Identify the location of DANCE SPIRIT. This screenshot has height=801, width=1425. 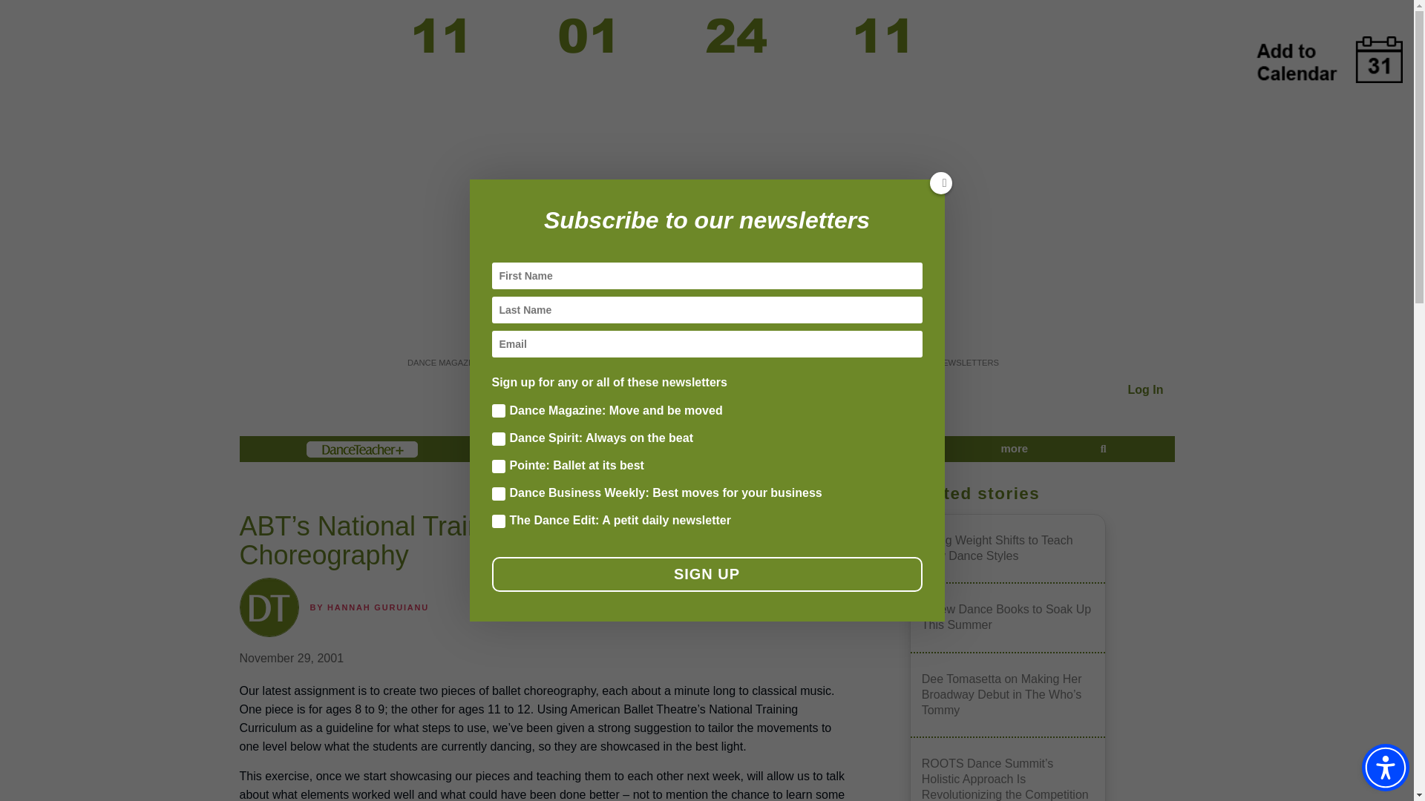
(622, 362).